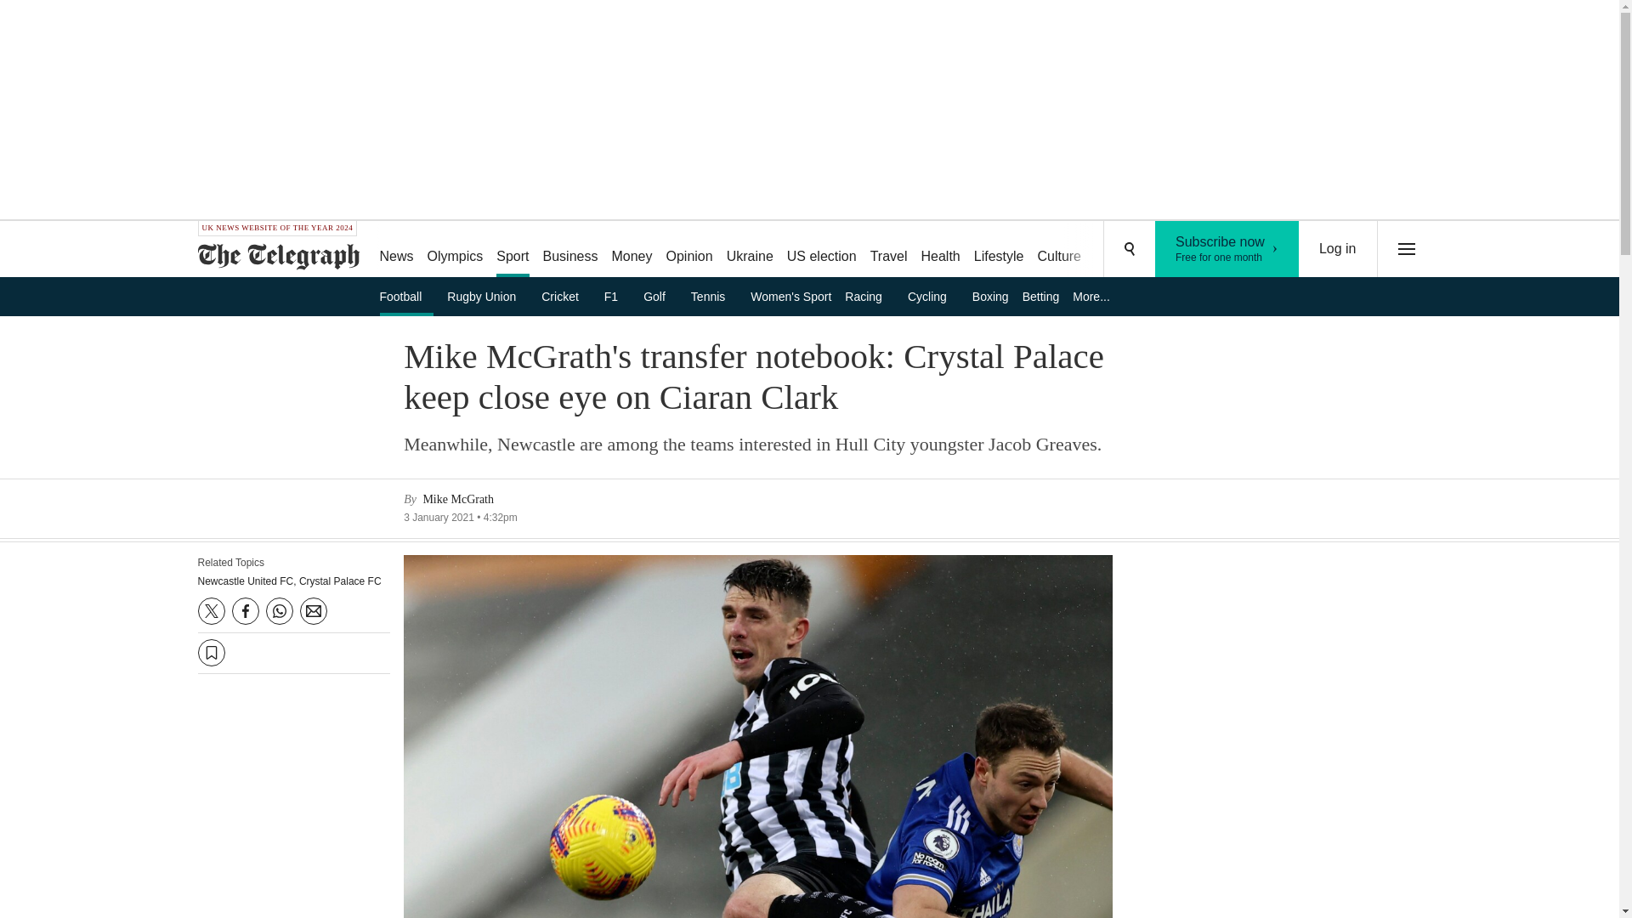 The image size is (1632, 918). Describe the element at coordinates (688, 250) in the screenshot. I see `Opinion` at that location.